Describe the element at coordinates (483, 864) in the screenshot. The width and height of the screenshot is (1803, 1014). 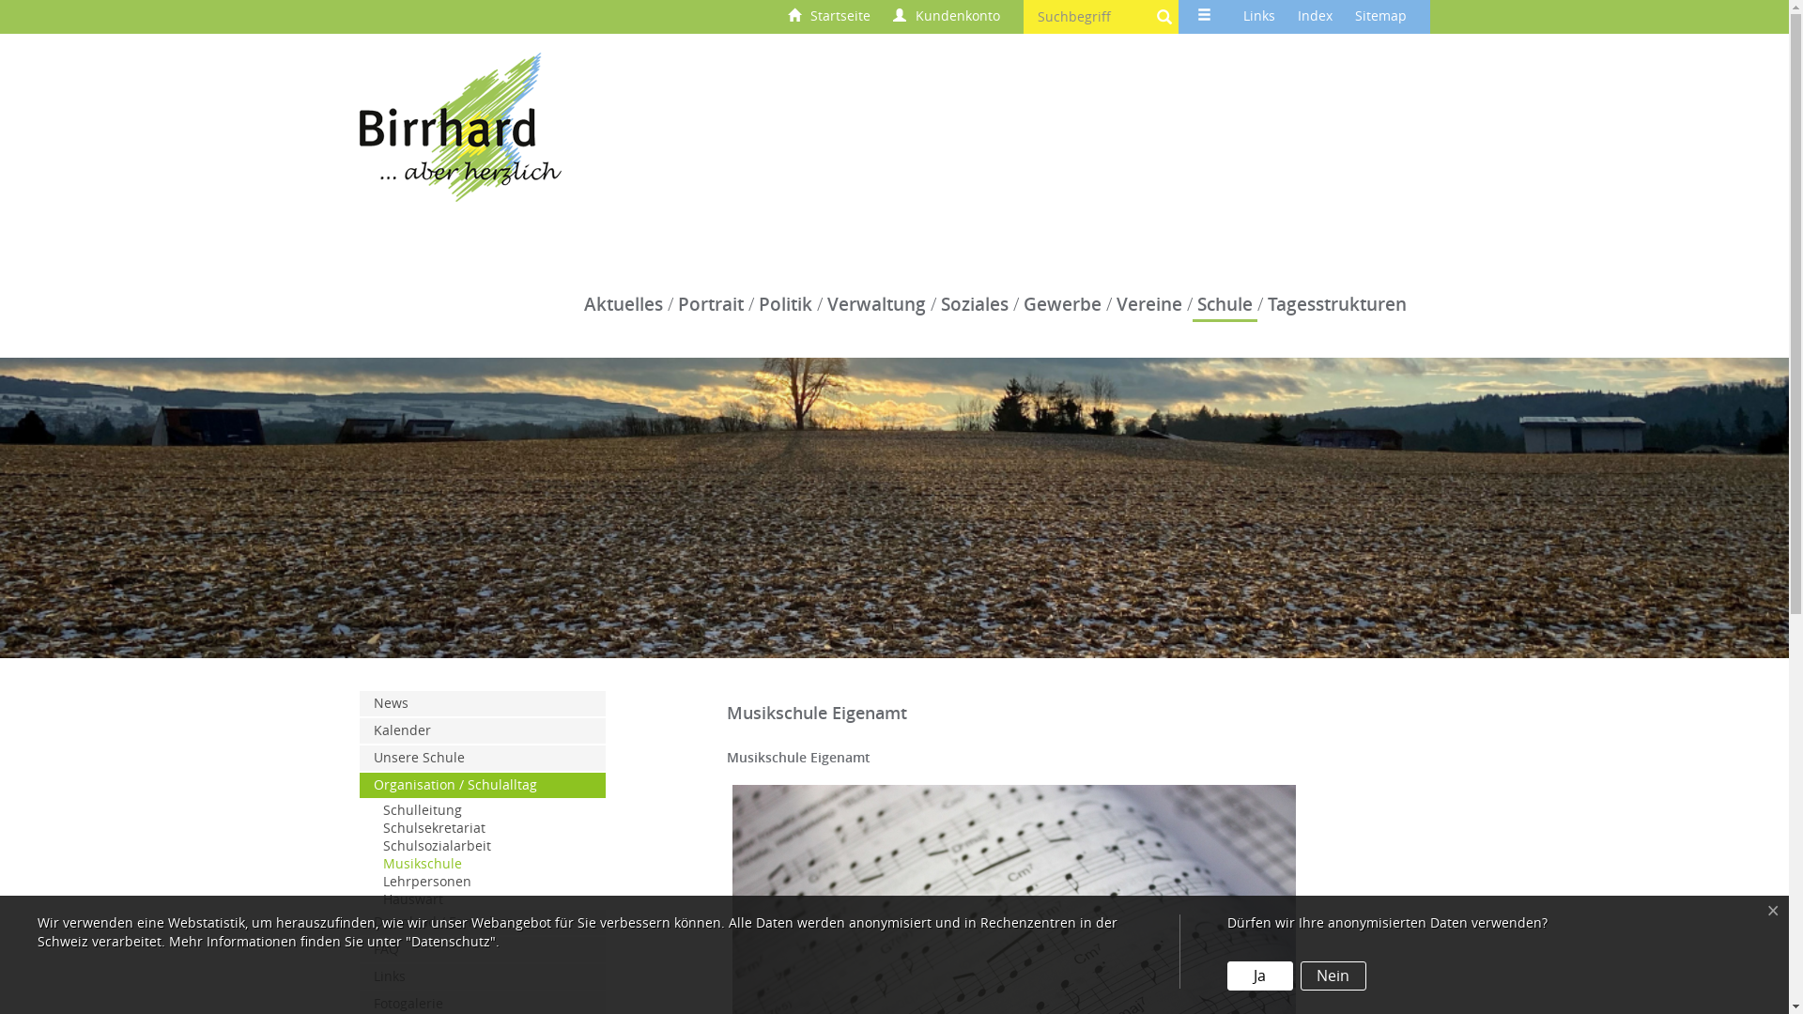
I see `Musikschule` at that location.